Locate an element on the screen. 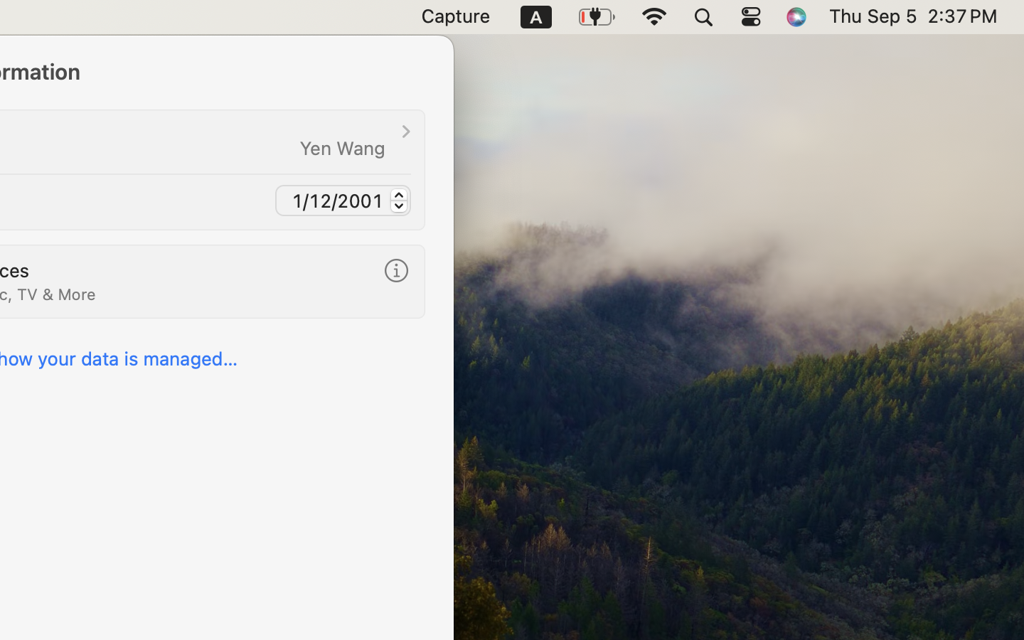 The image size is (1024, 640). 0.5 is located at coordinates (400, 201).